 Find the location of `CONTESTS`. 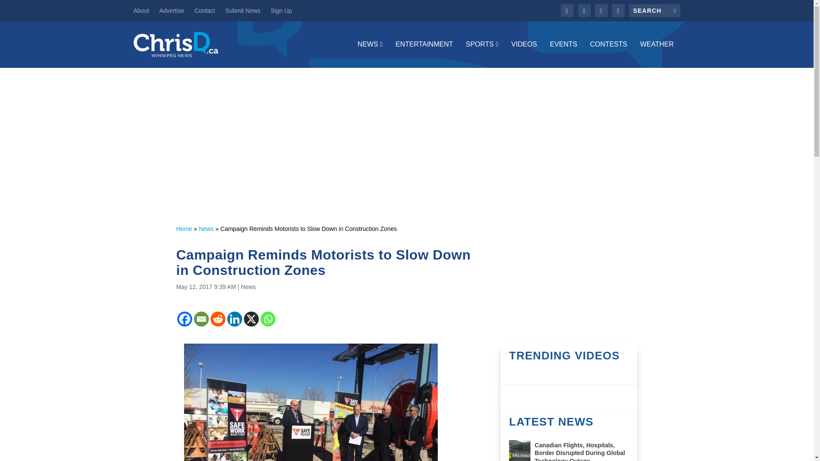

CONTESTS is located at coordinates (609, 54).